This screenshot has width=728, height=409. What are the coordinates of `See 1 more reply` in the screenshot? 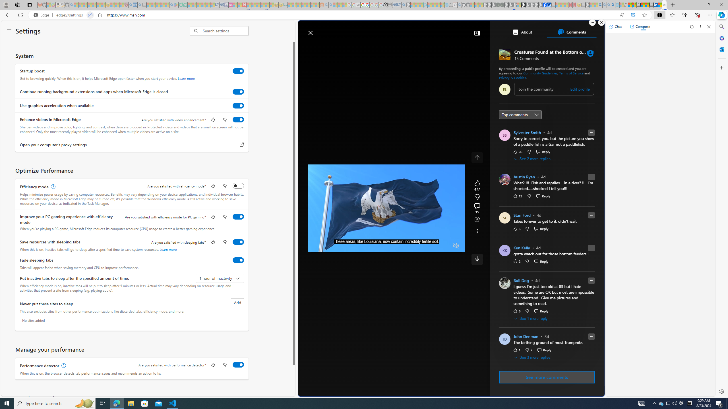 It's located at (531, 319).